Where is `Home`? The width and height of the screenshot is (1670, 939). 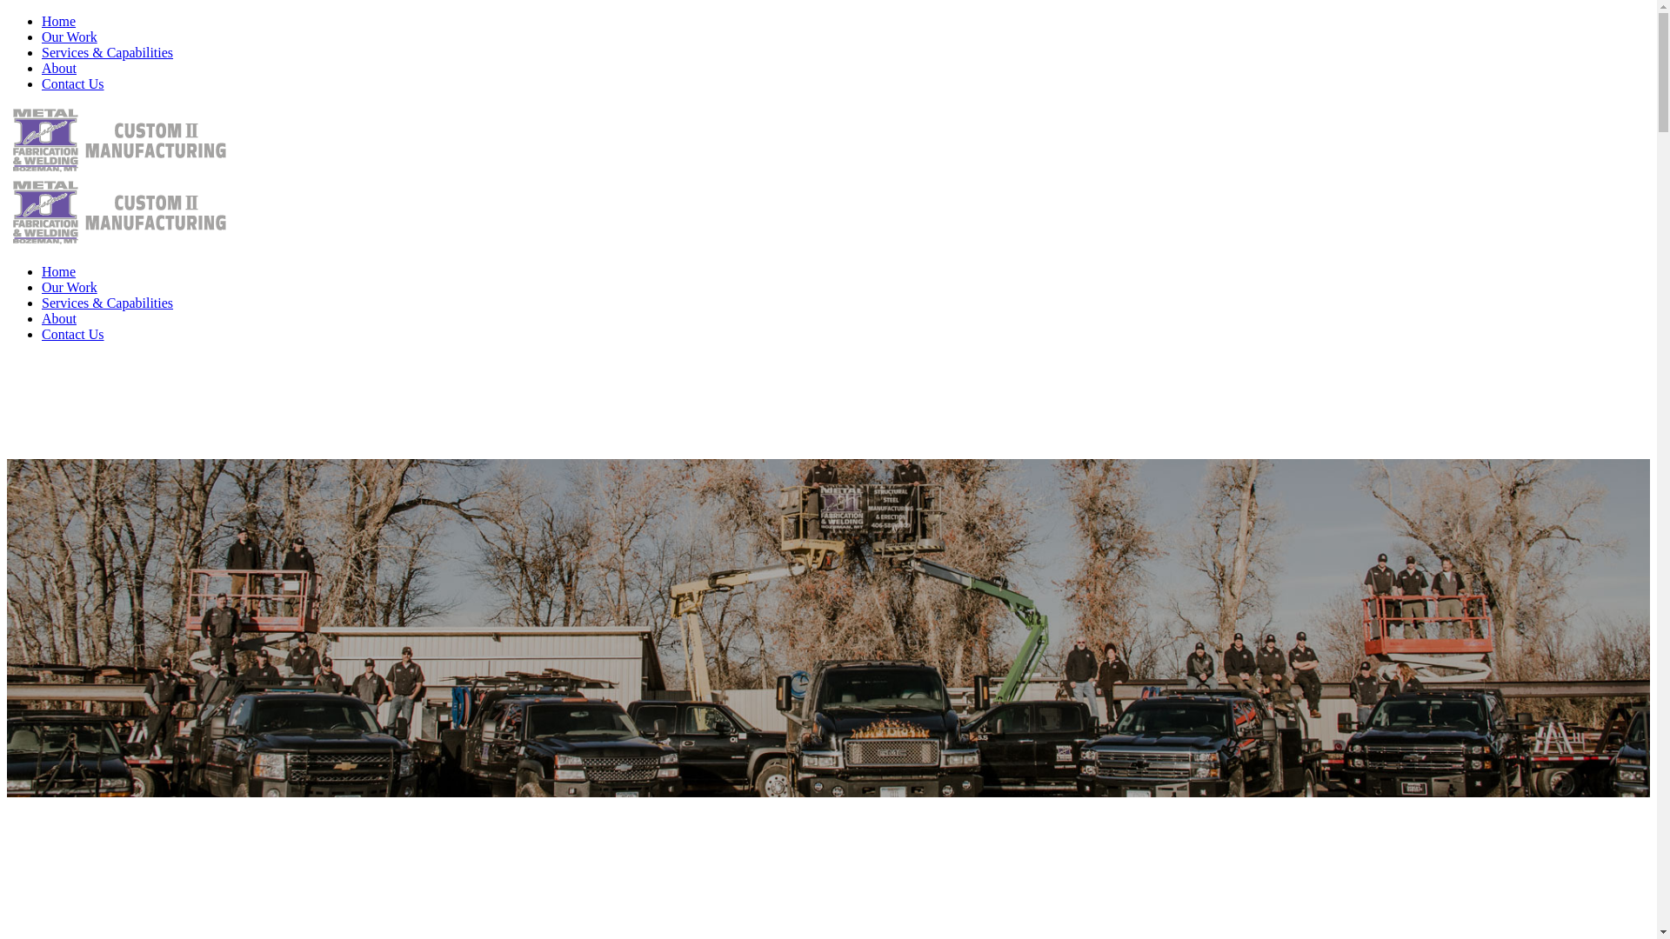 Home is located at coordinates (59, 271).